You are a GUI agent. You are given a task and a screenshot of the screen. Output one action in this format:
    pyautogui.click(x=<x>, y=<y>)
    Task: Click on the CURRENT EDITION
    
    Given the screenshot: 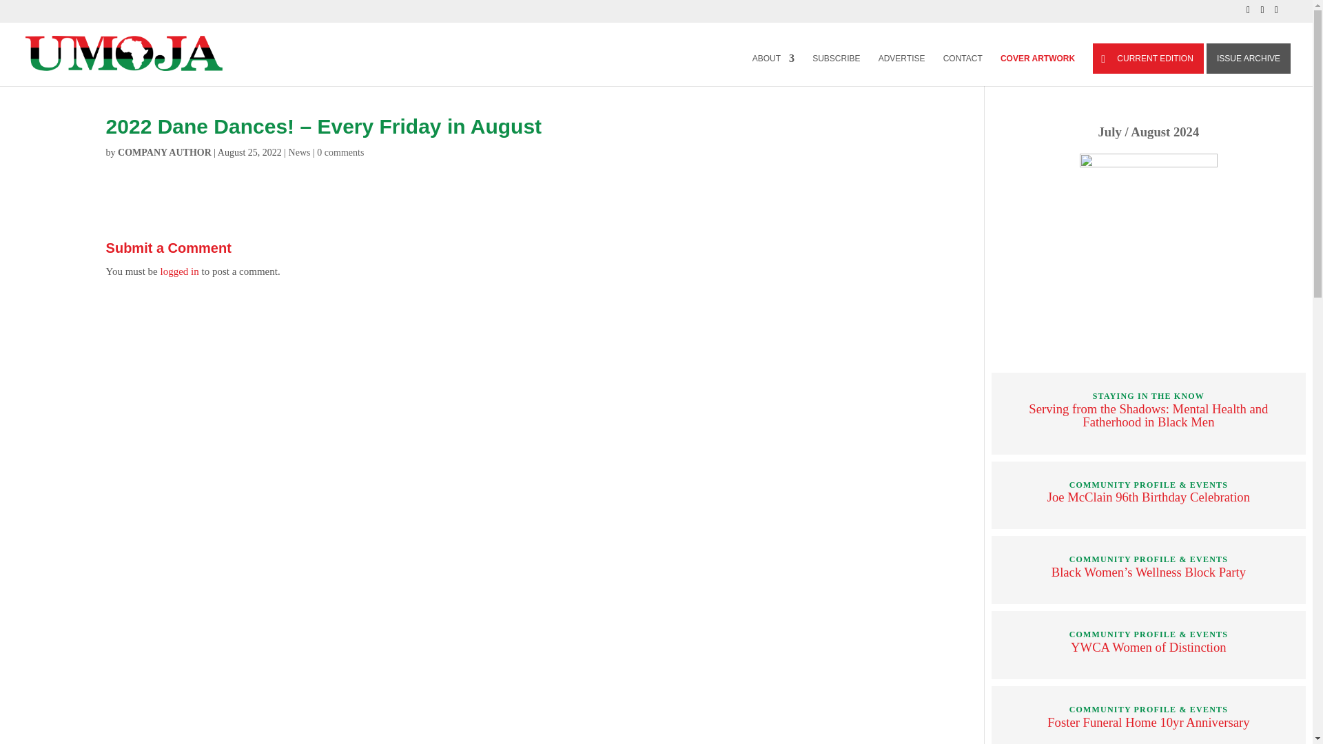 What is the action you would take?
    pyautogui.click(x=1147, y=58)
    